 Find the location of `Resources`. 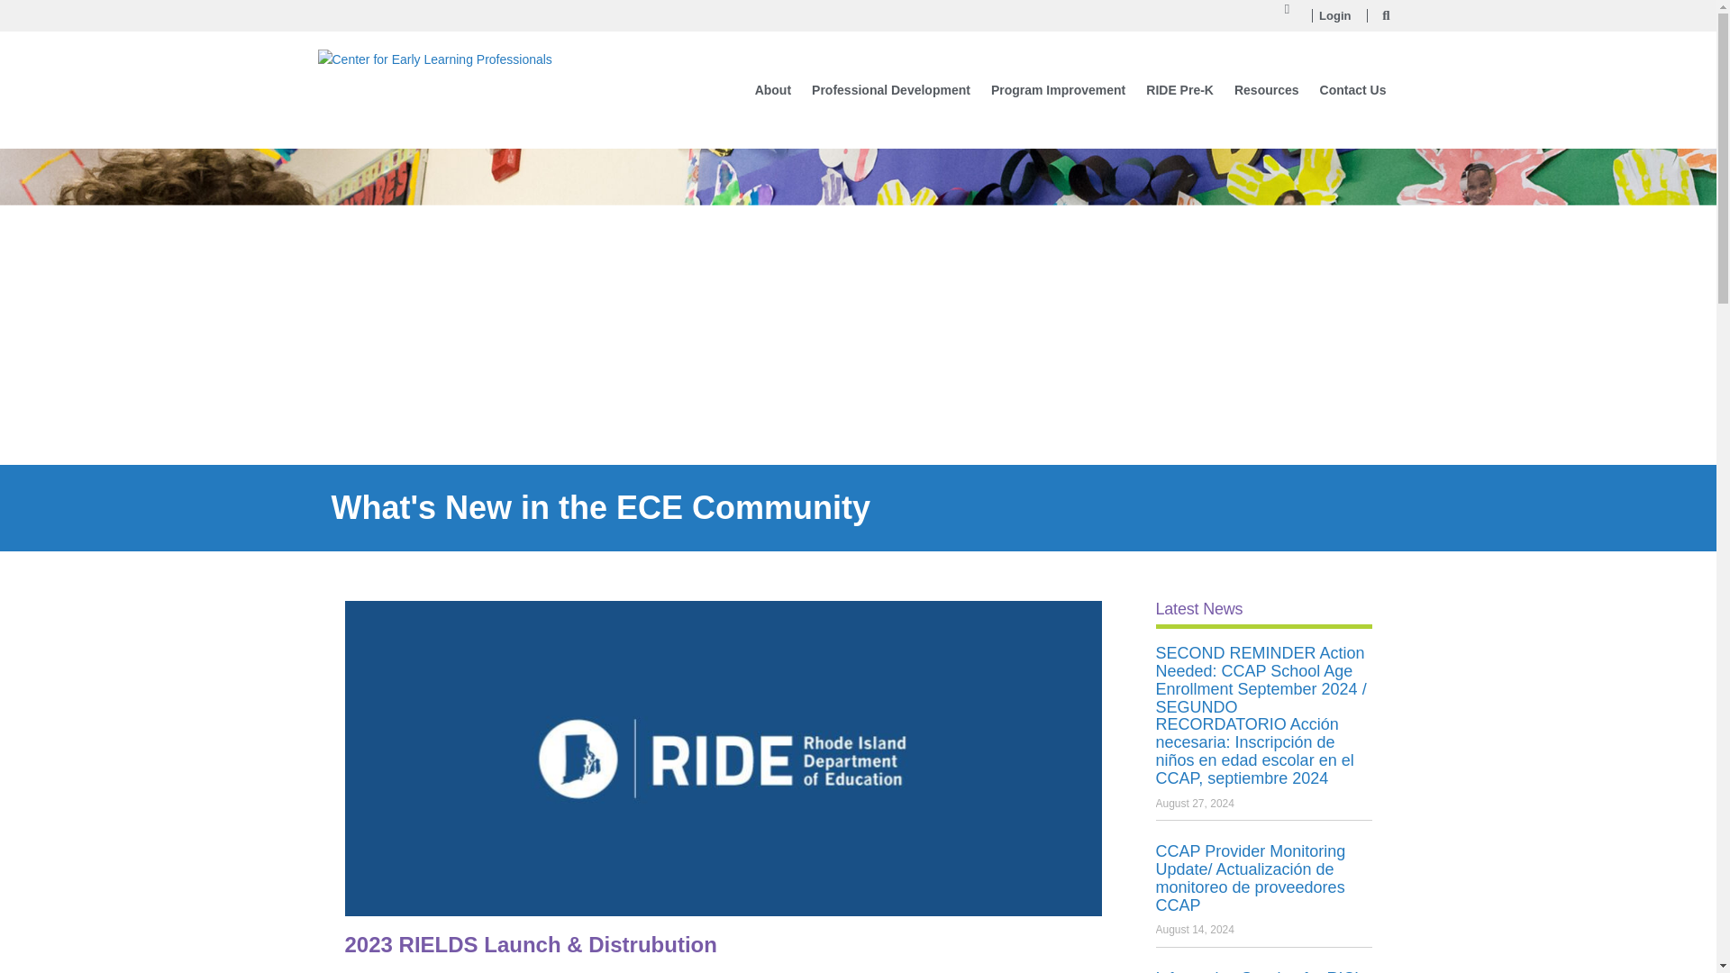

Resources is located at coordinates (1266, 90).